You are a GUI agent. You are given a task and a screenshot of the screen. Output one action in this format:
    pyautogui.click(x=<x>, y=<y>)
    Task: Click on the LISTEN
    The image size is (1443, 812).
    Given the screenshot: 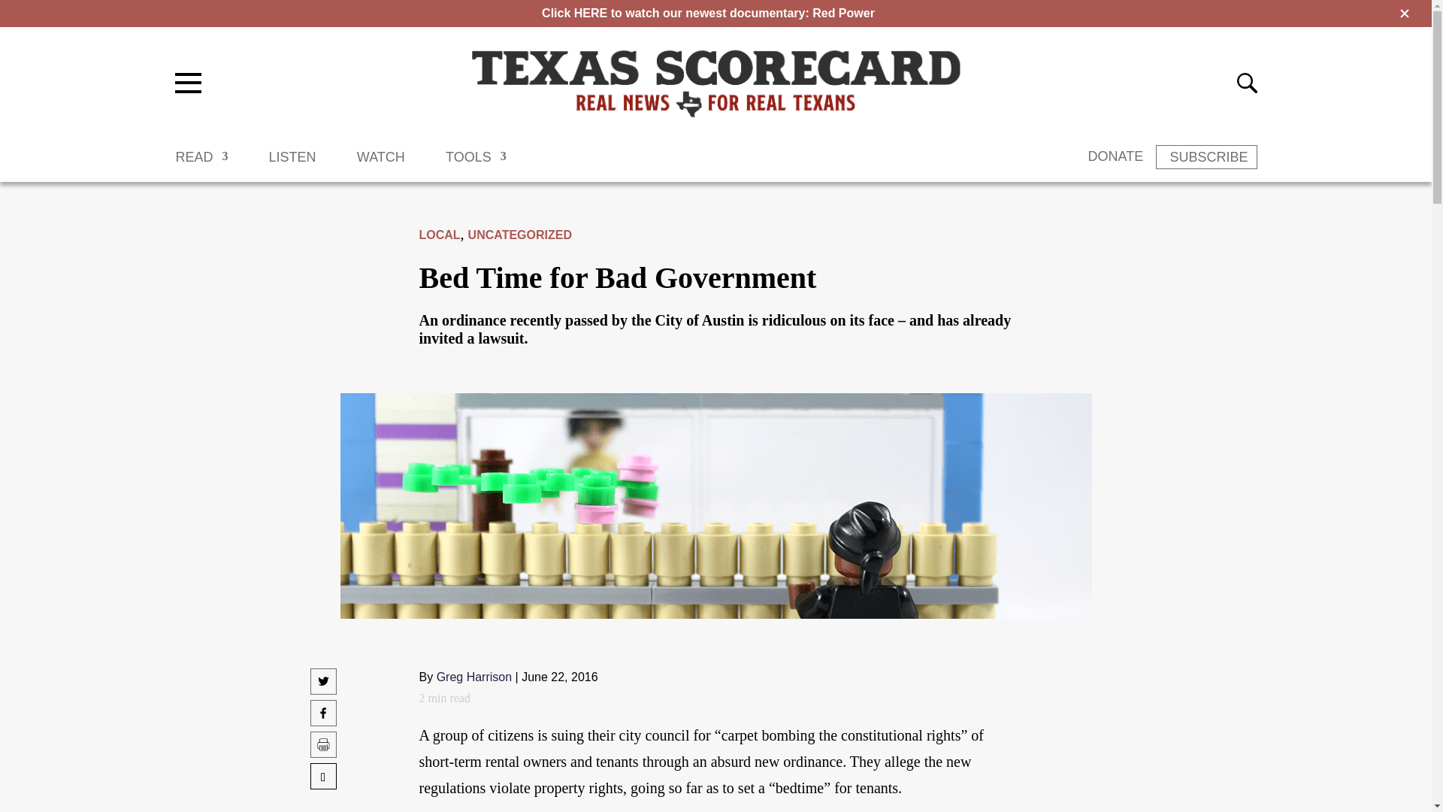 What is the action you would take?
    pyautogui.click(x=292, y=164)
    